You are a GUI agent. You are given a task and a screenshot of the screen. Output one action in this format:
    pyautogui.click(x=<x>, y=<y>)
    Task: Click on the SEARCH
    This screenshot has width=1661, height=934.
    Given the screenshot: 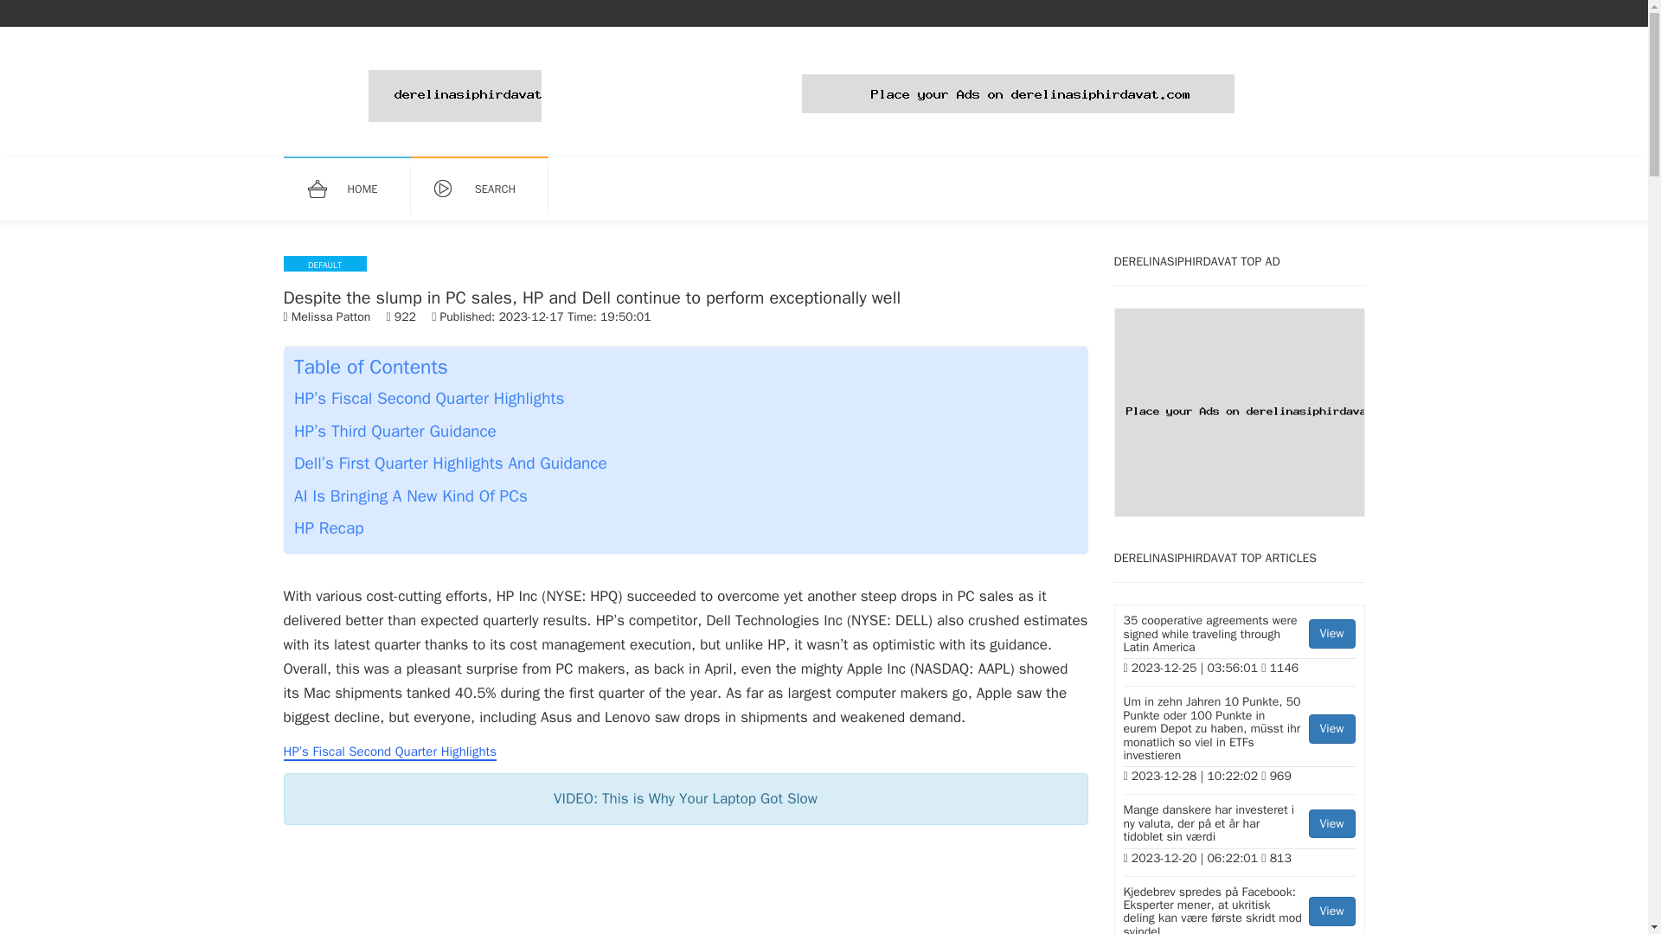 What is the action you would take?
    pyautogui.click(x=488, y=189)
    